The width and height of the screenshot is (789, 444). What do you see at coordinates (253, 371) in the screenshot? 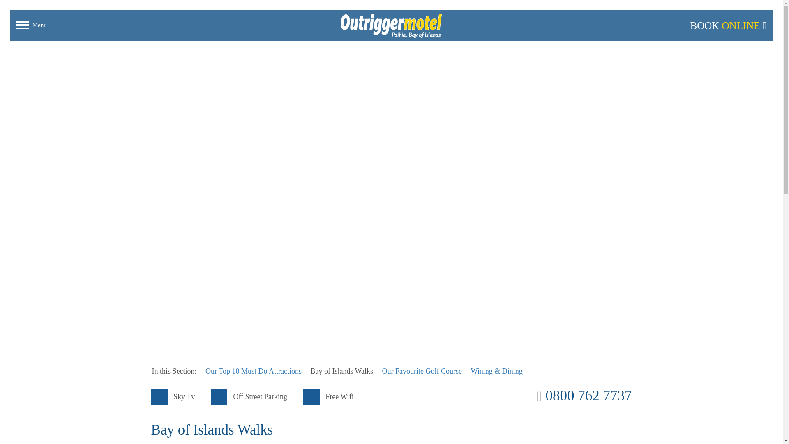
I see `Our Top 10 Must Do Attractions in Paihia - Things to do` at bounding box center [253, 371].